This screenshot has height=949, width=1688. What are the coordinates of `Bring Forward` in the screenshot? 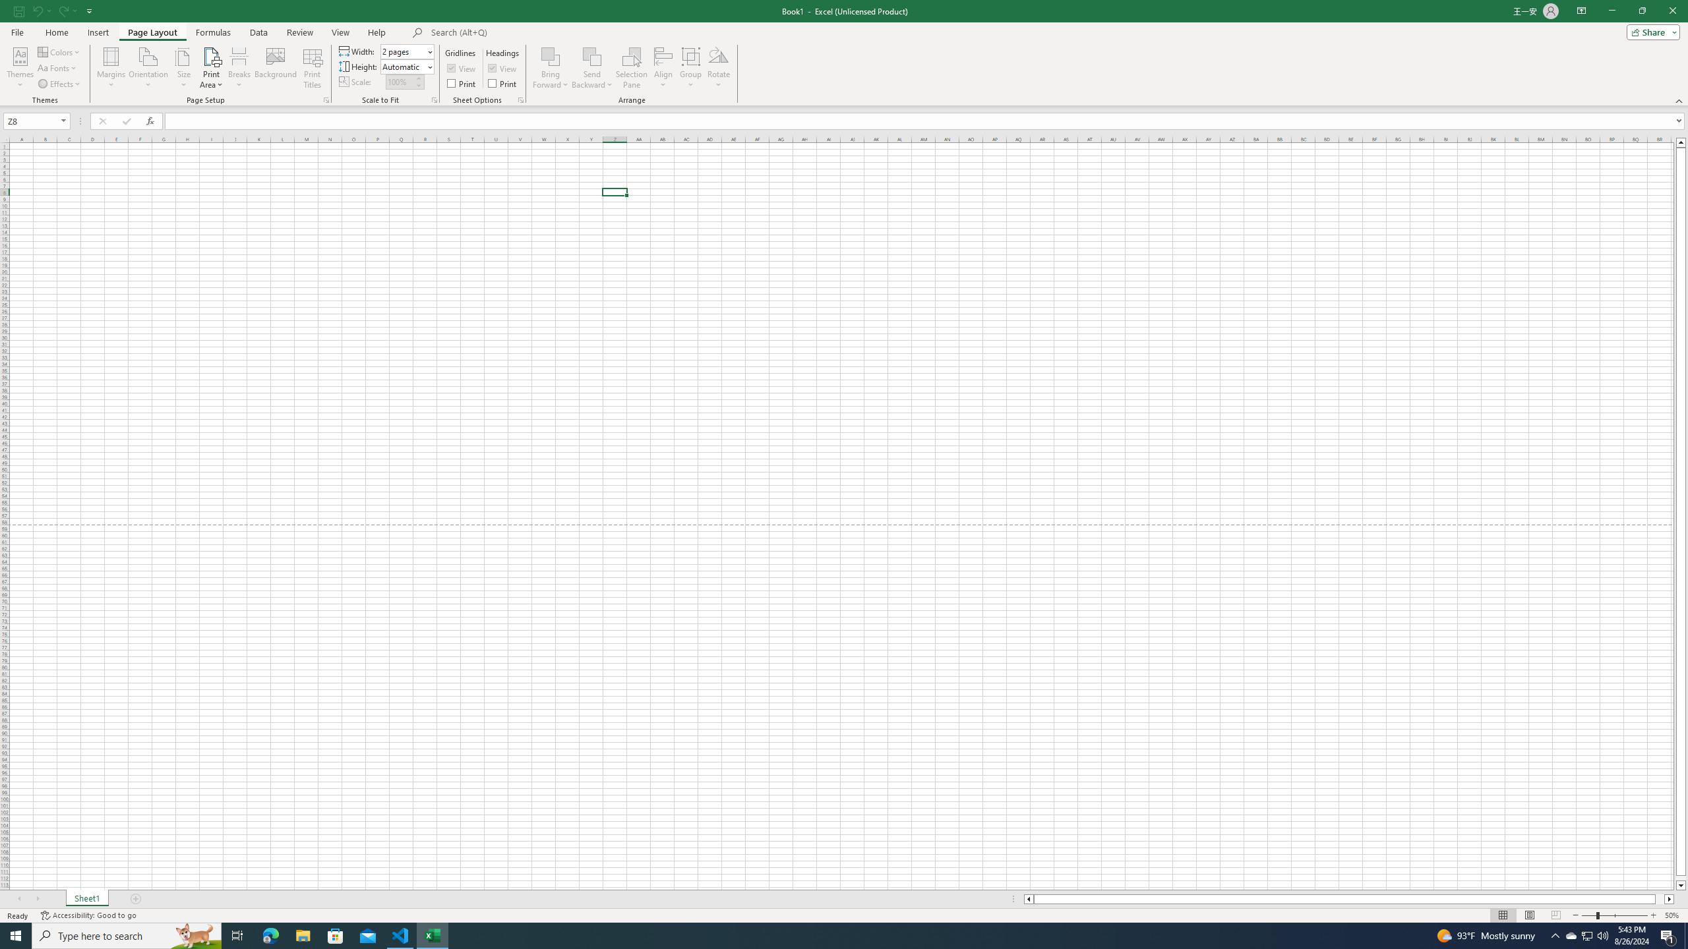 It's located at (551, 56).